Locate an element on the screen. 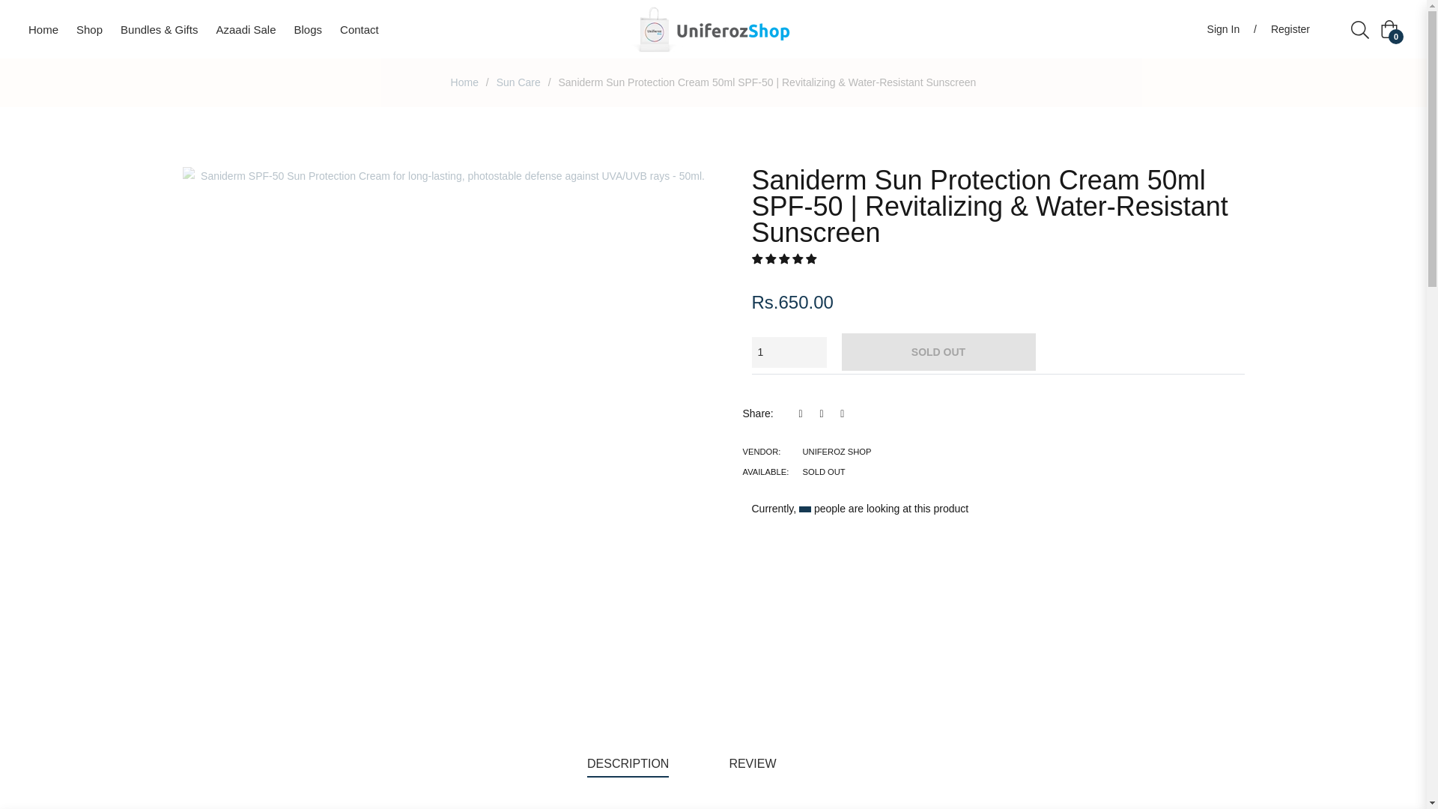 This screenshot has height=809, width=1438. 1 is located at coordinates (789, 352).